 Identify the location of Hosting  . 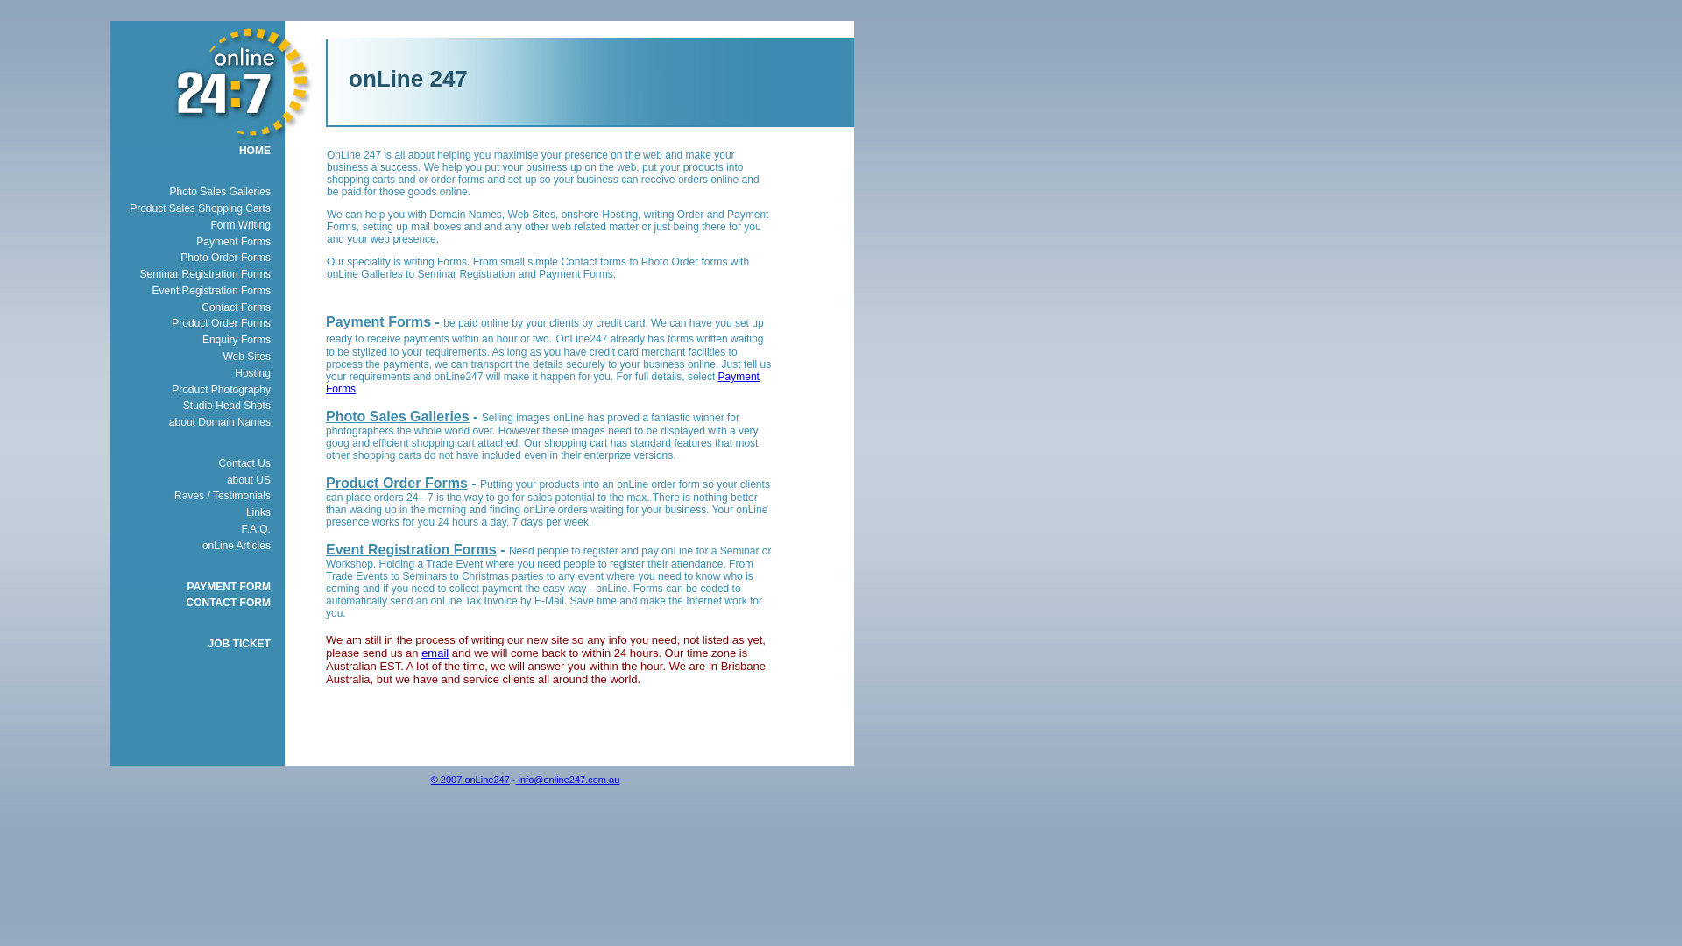
(193, 373).